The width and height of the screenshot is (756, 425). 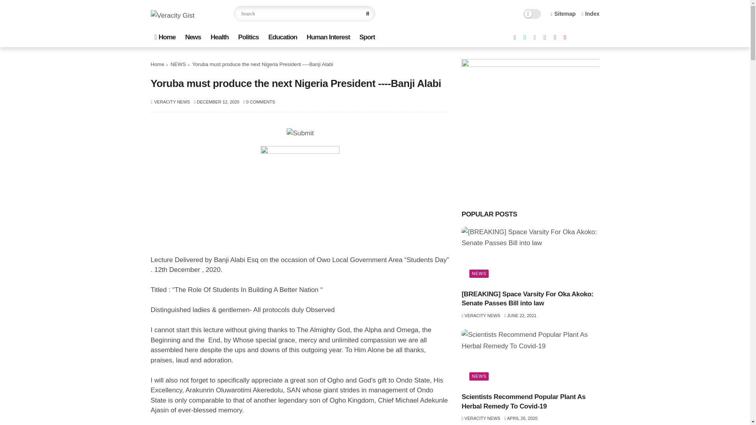 What do you see at coordinates (515, 38) in the screenshot?
I see `facebook` at bounding box center [515, 38].